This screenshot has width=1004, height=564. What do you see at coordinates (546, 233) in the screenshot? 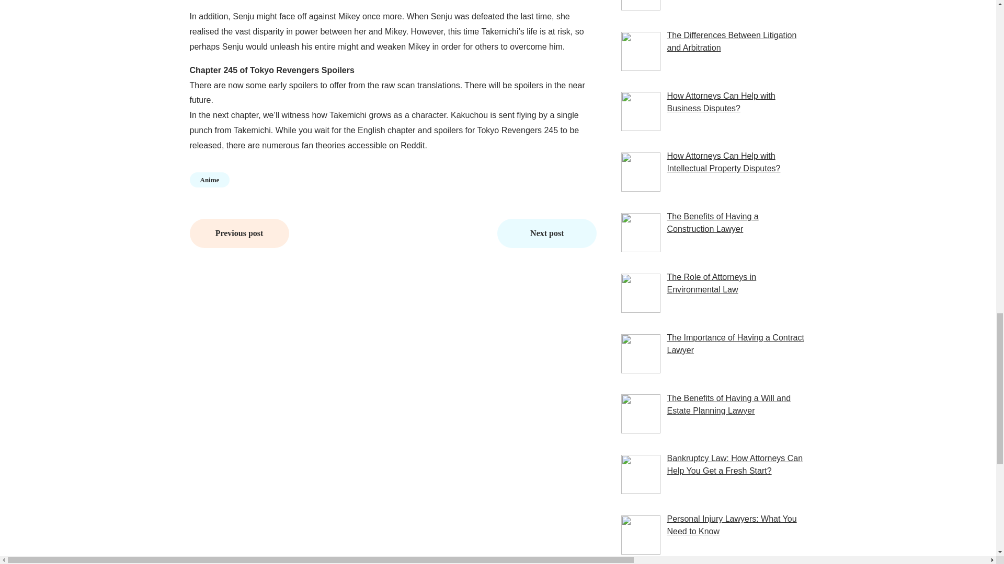
I see `Next post` at bounding box center [546, 233].